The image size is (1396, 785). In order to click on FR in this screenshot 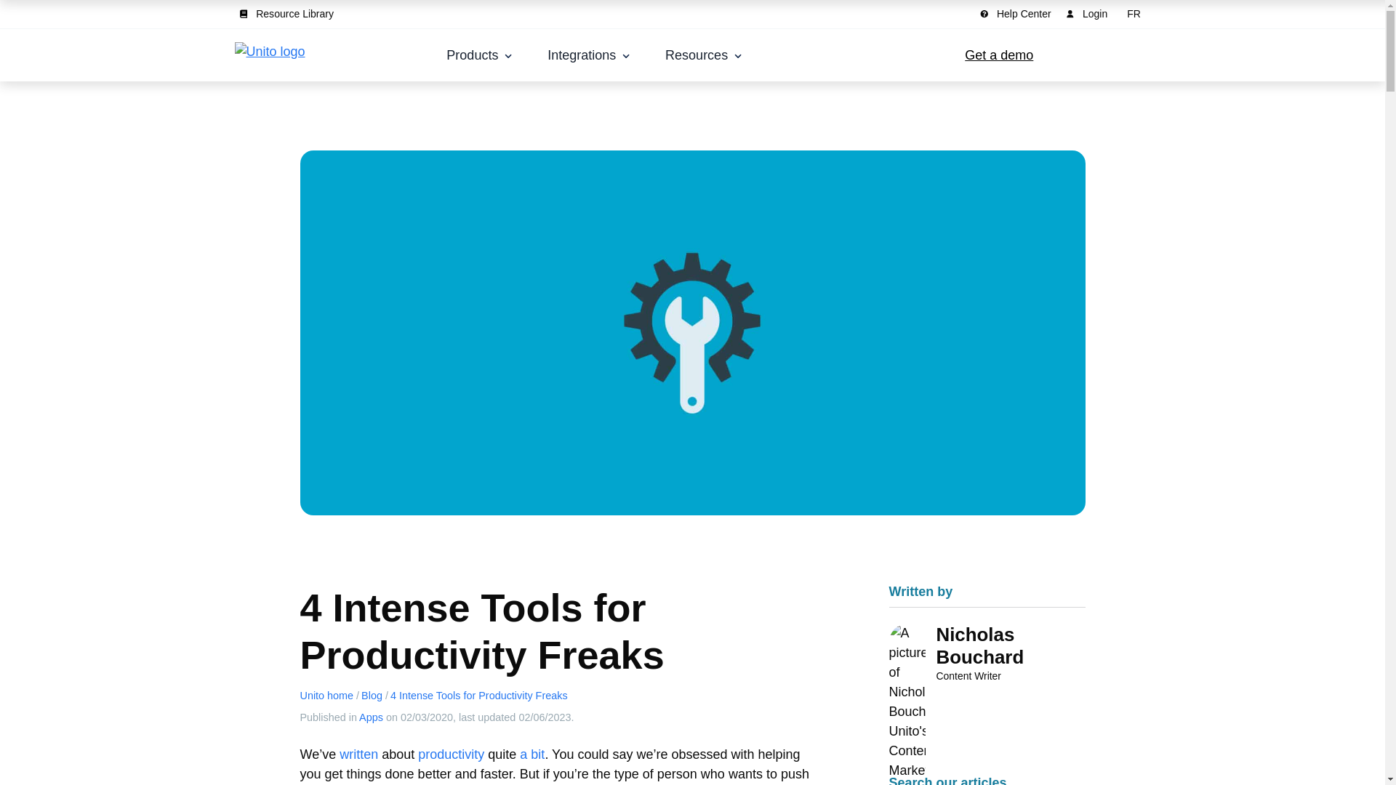, I will do `click(1134, 14)`.